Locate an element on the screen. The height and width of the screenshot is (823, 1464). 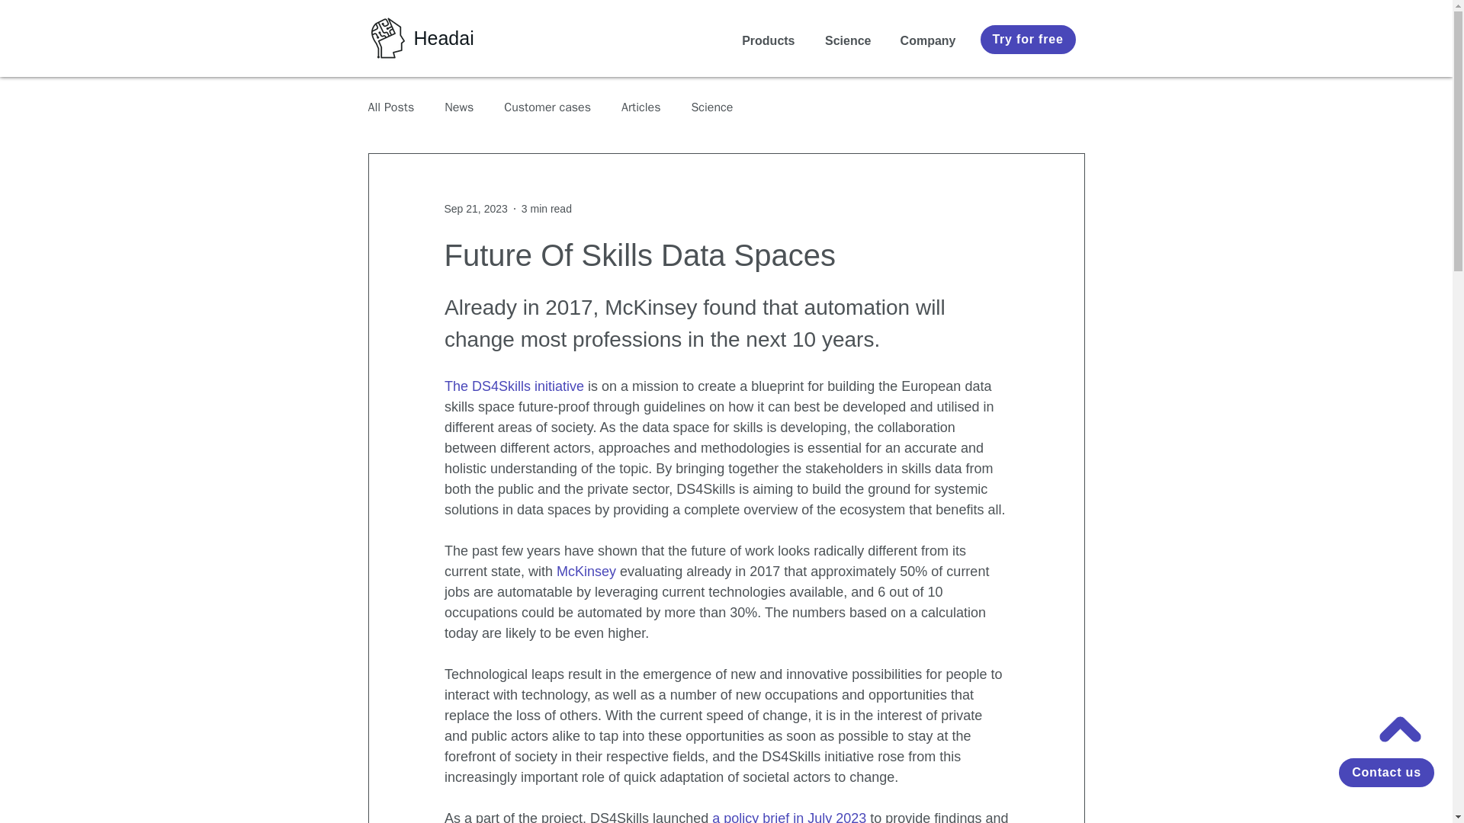
Contact us is located at coordinates (1386, 772).